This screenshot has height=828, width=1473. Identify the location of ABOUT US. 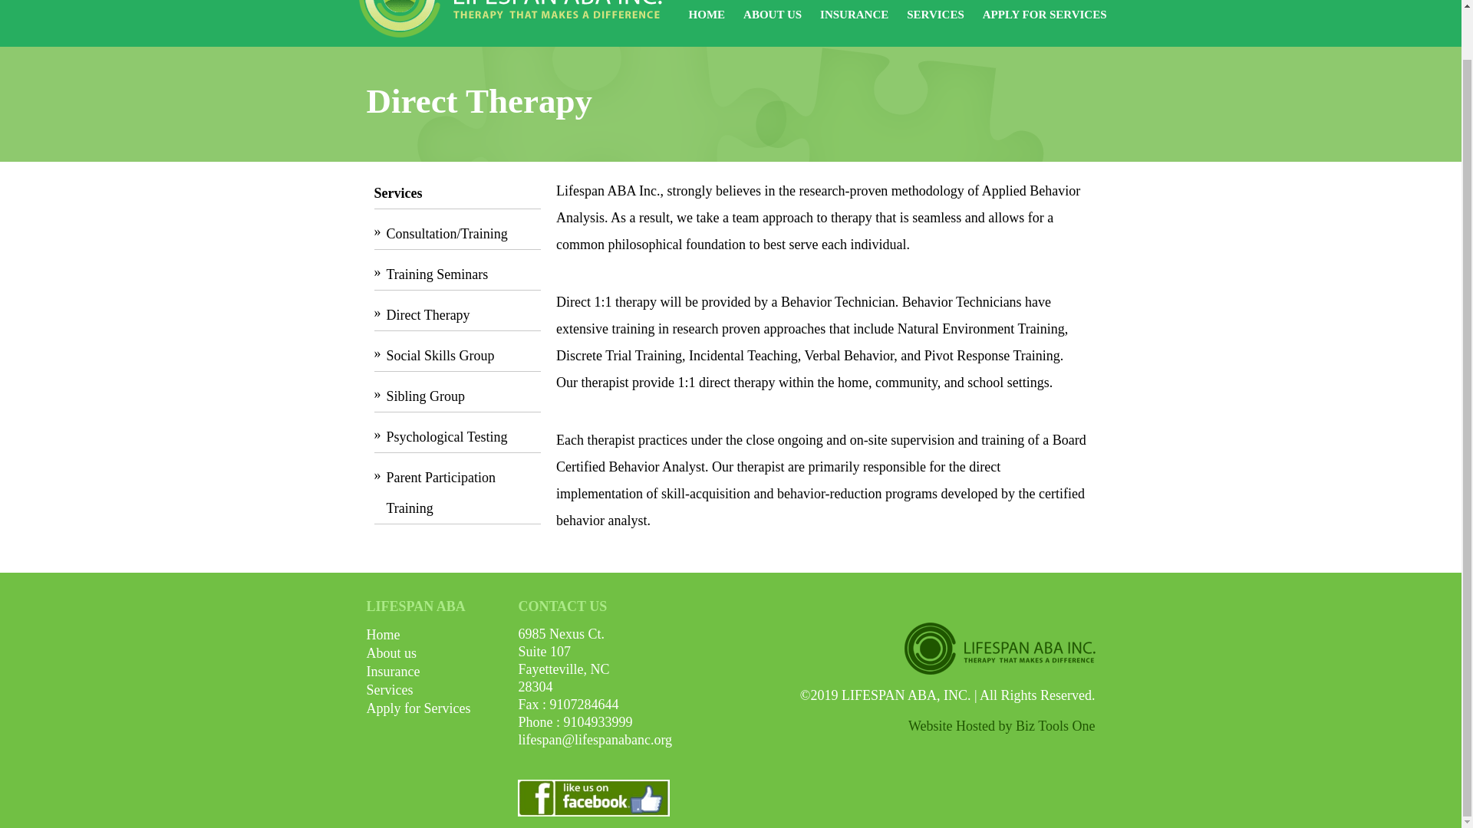
(772, 17).